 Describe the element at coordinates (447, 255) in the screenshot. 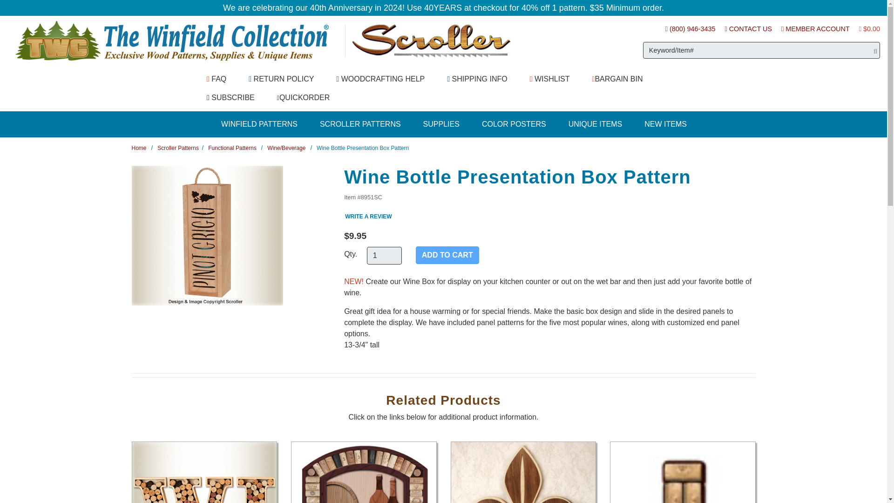

I see `Add to Cart` at that location.